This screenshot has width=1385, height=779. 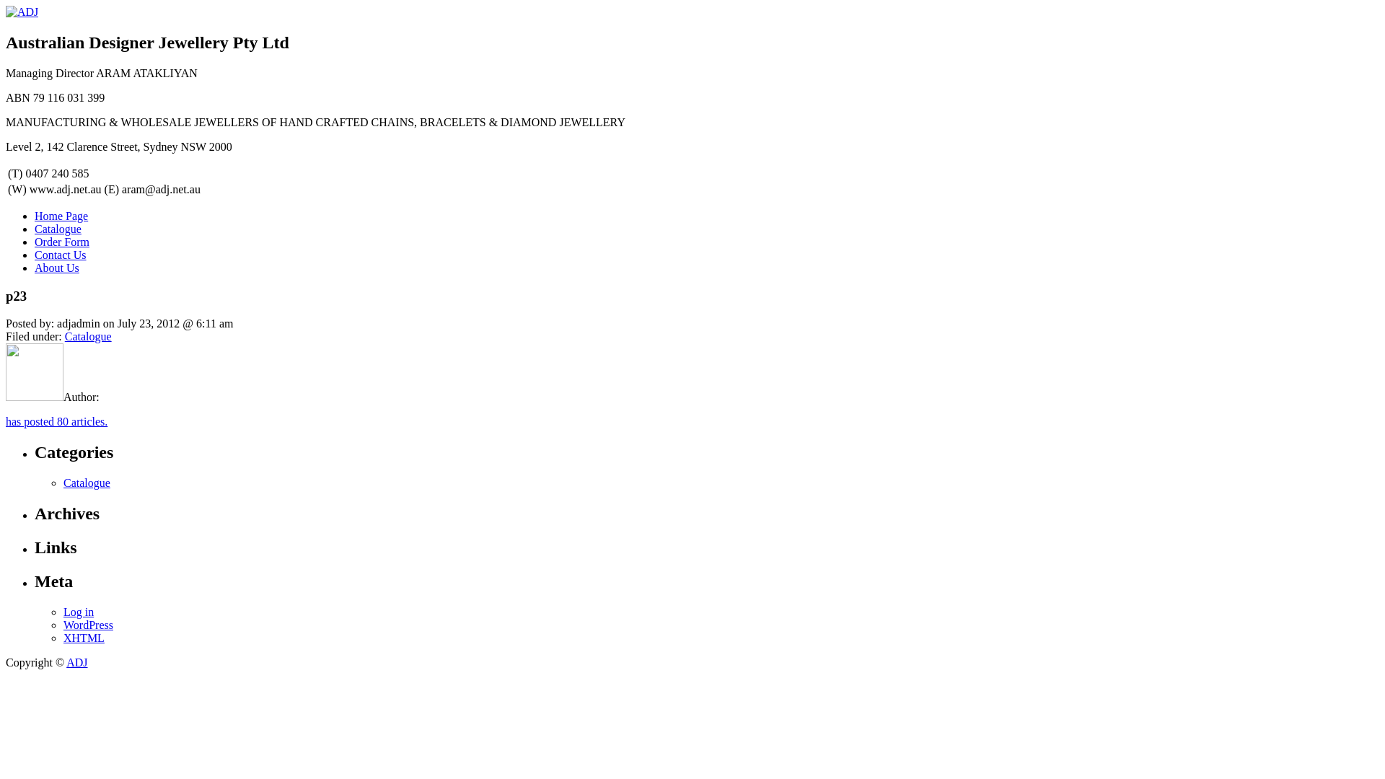 I want to click on Order Form, so click(x=62, y=242).